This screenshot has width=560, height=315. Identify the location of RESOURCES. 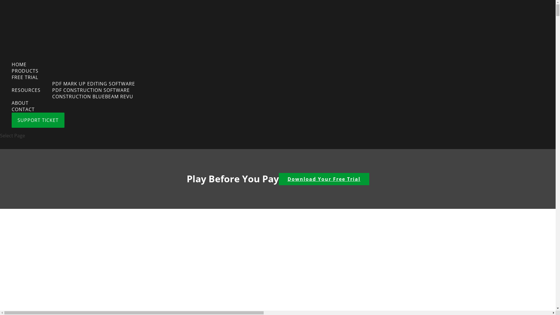
(26, 90).